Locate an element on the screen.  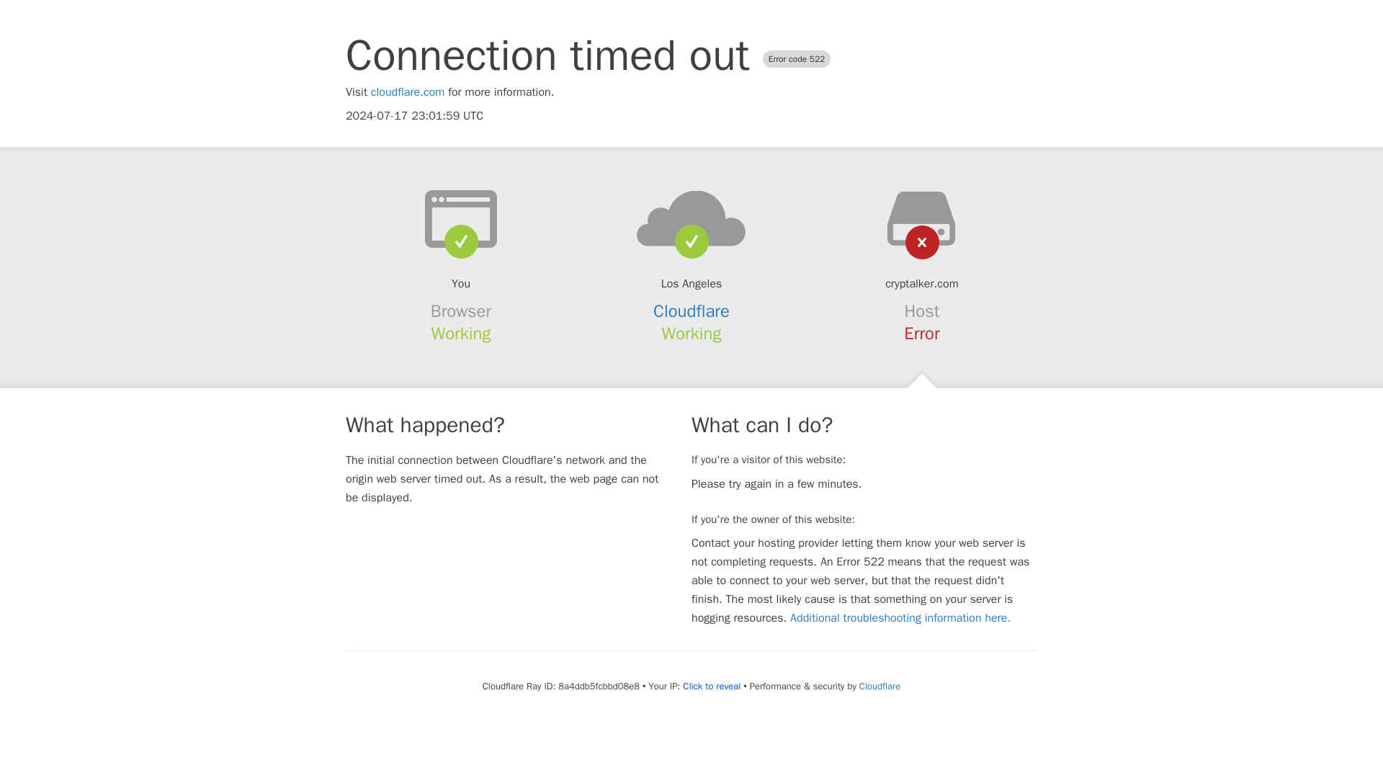
Cloudflare is located at coordinates (879, 686).